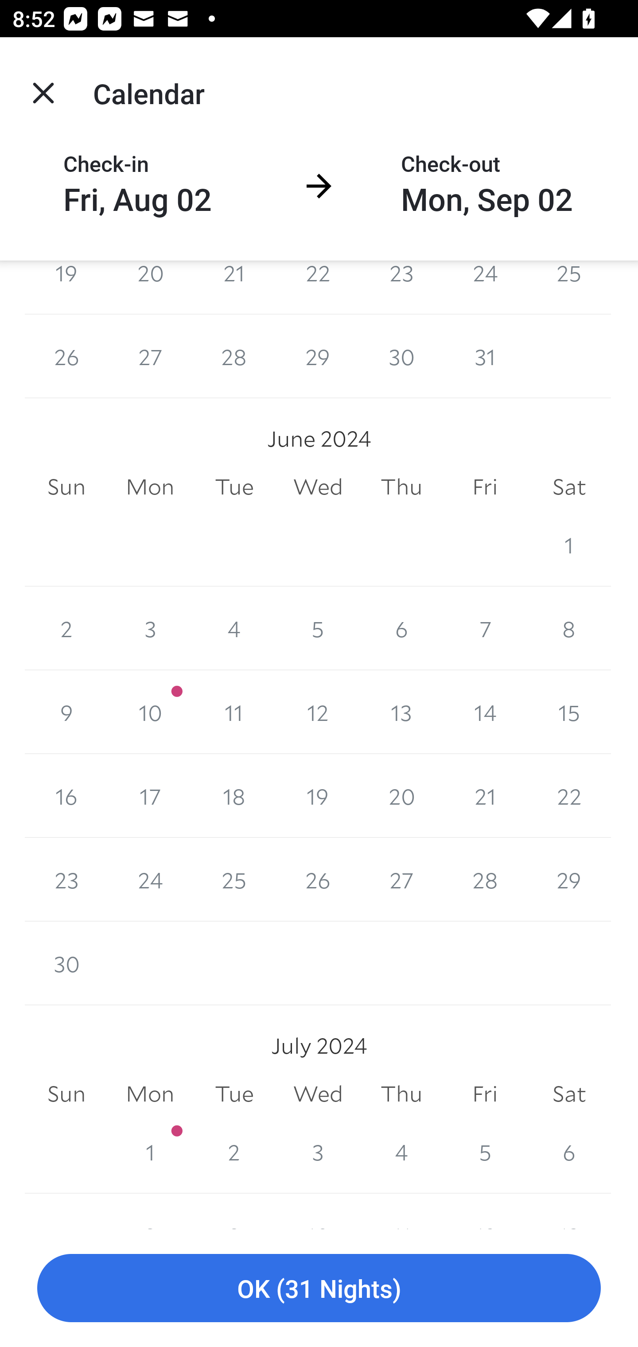 The width and height of the screenshot is (638, 1347). Describe the element at coordinates (401, 287) in the screenshot. I see `23 23 May 2024` at that location.